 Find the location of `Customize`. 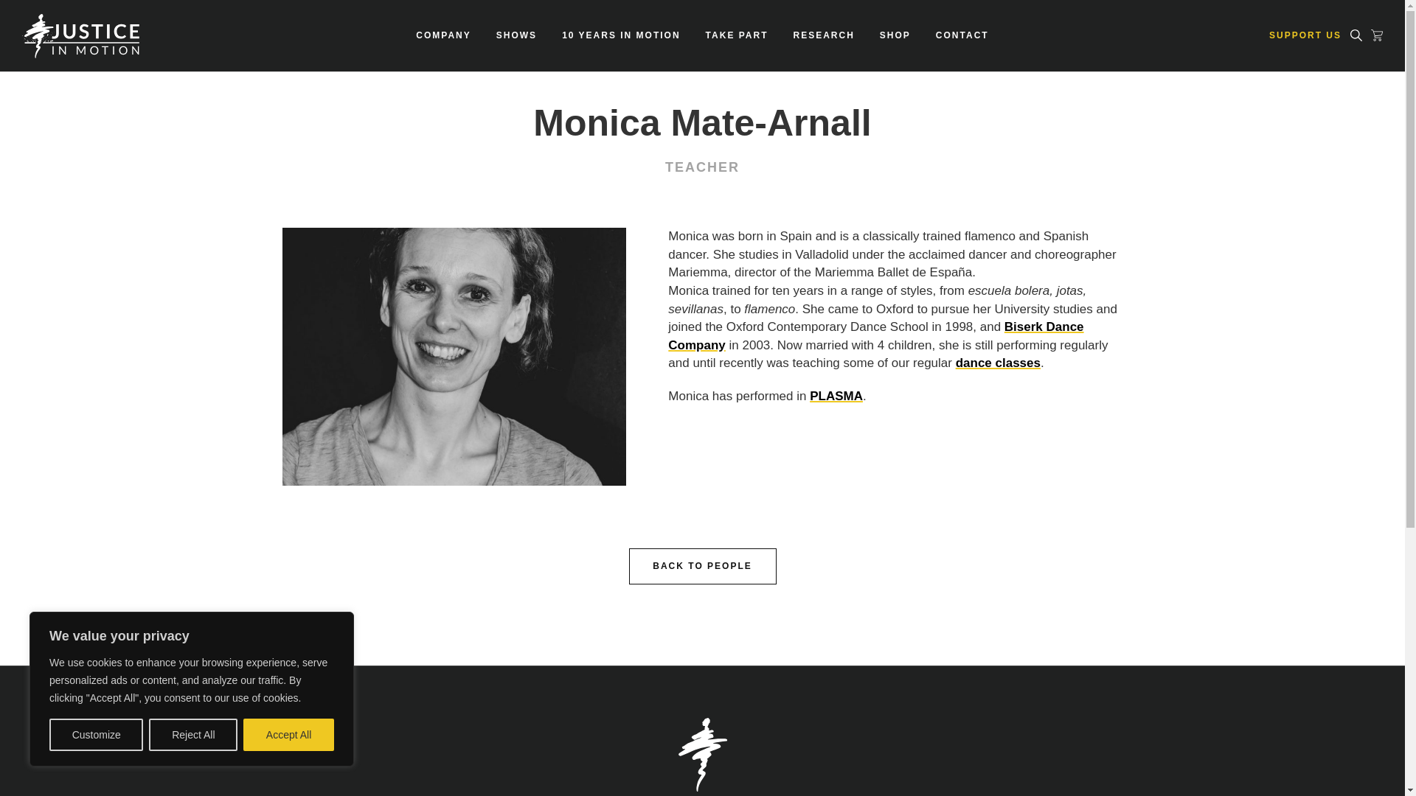

Customize is located at coordinates (96, 735).